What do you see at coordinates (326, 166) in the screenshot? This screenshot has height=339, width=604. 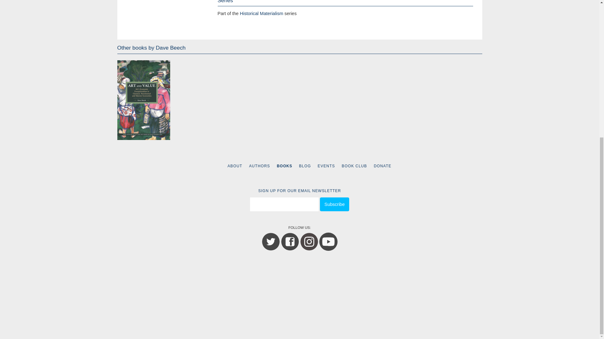 I see `EVENTS` at bounding box center [326, 166].